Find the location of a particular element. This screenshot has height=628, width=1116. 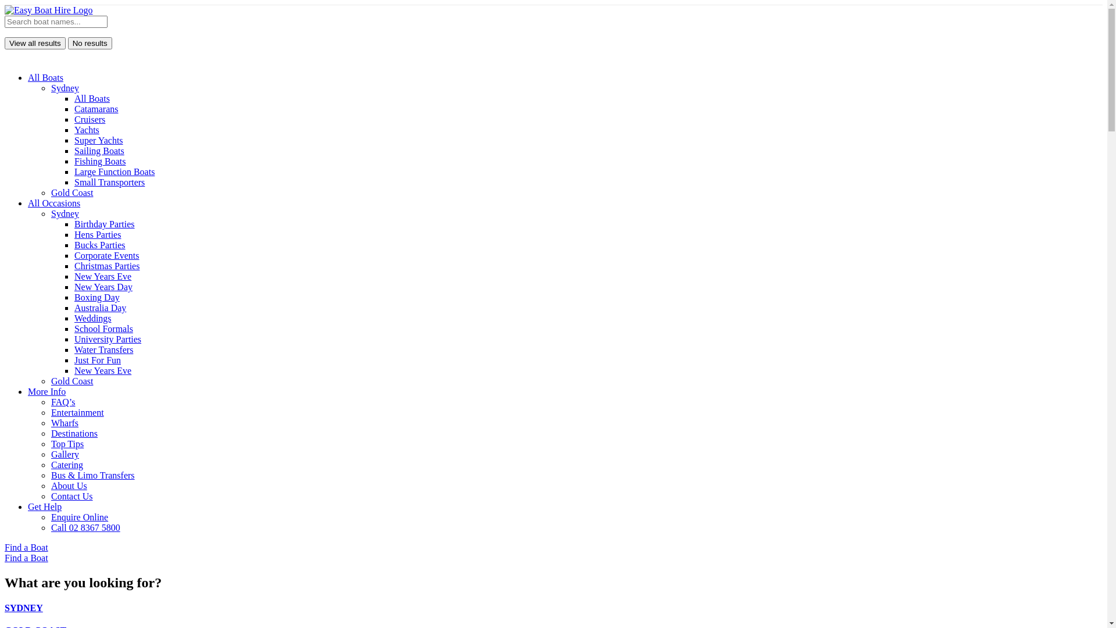

Large Function Boats is located at coordinates (115, 172).